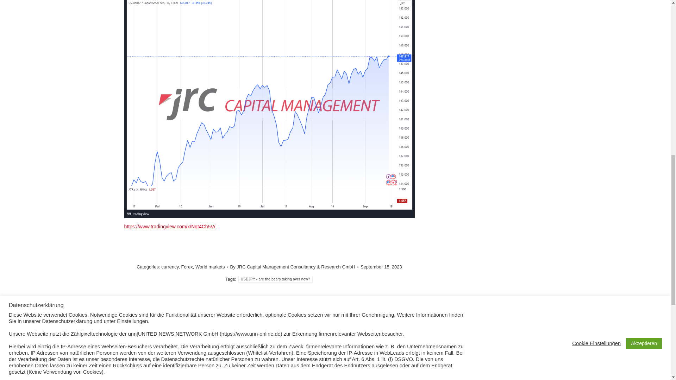  Describe the element at coordinates (381, 267) in the screenshot. I see `12:28 pm` at that location.